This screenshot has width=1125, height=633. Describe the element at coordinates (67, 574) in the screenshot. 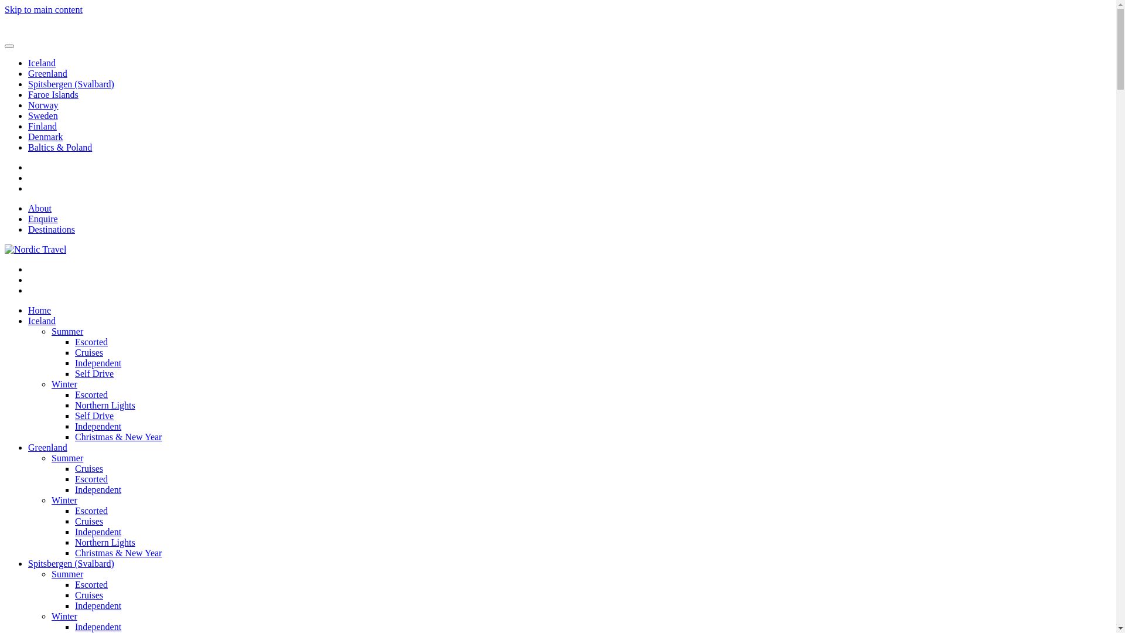

I see `Summer` at that location.